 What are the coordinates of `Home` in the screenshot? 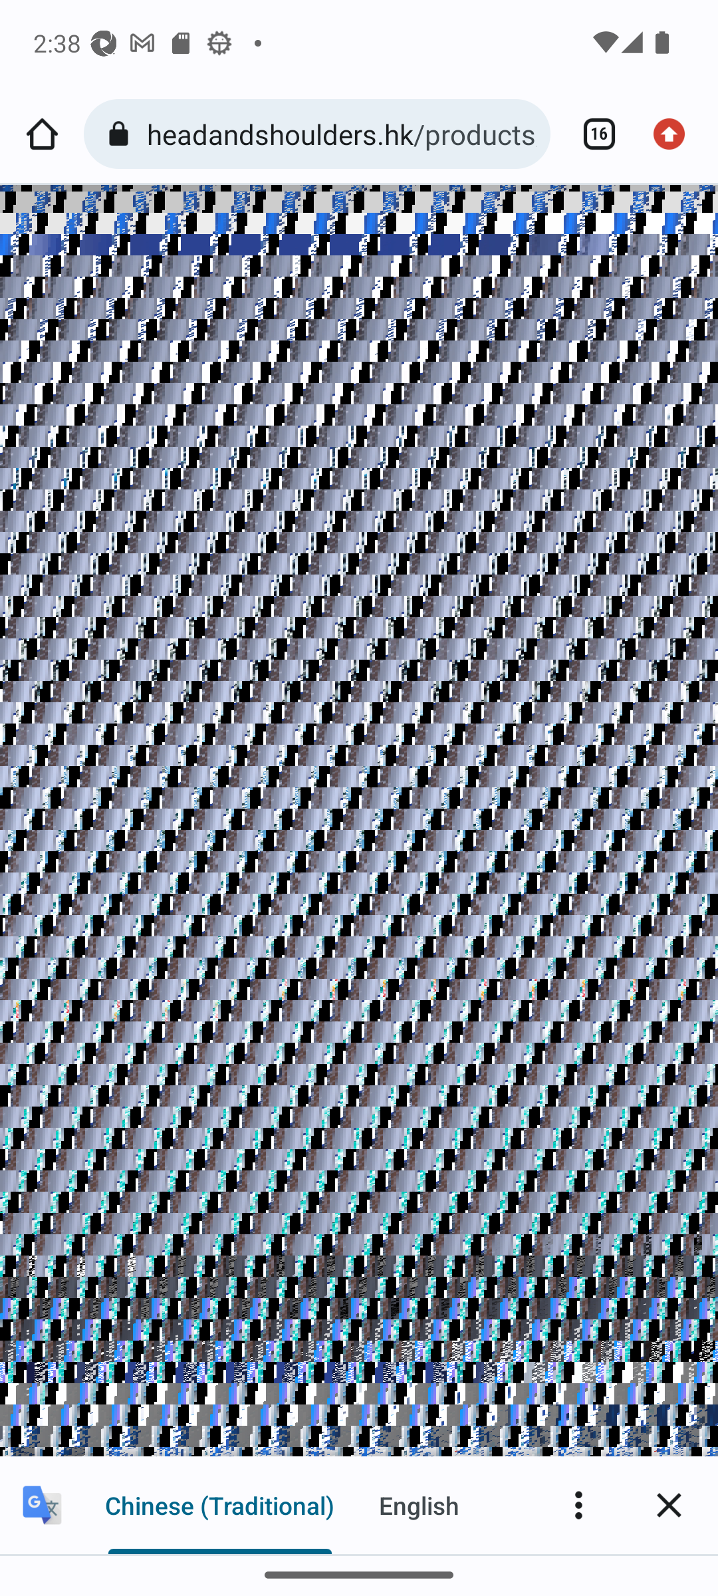 It's located at (42, 134).